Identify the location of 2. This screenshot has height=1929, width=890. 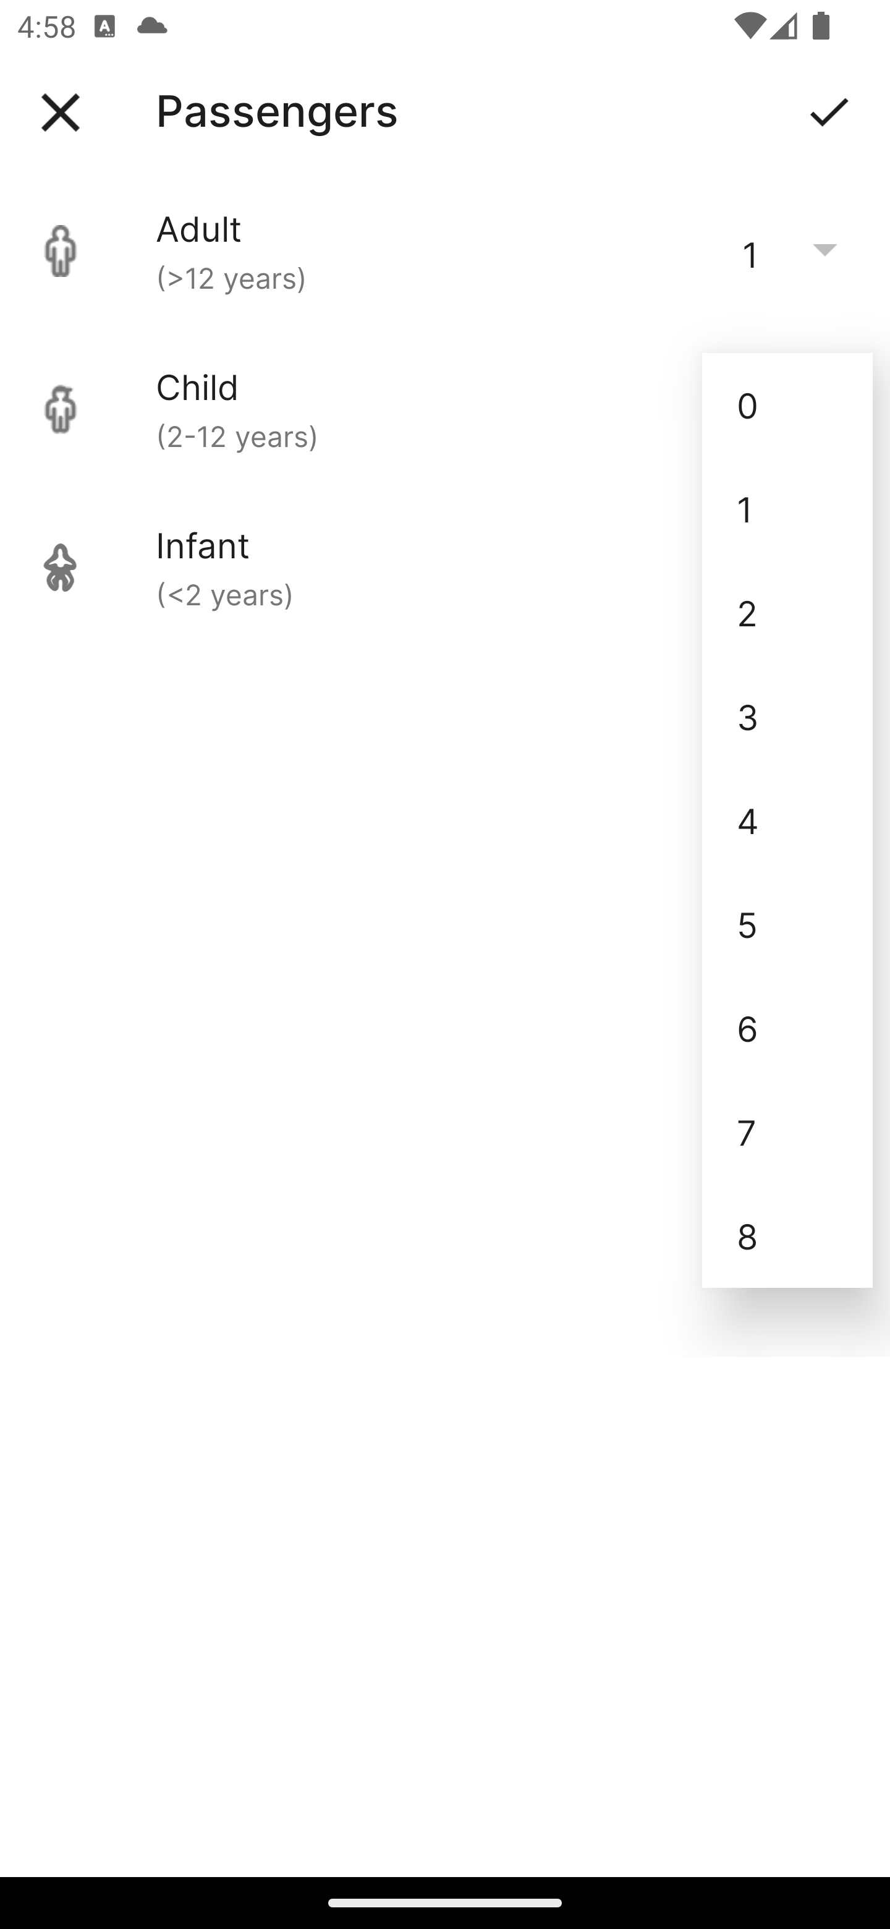
(787, 613).